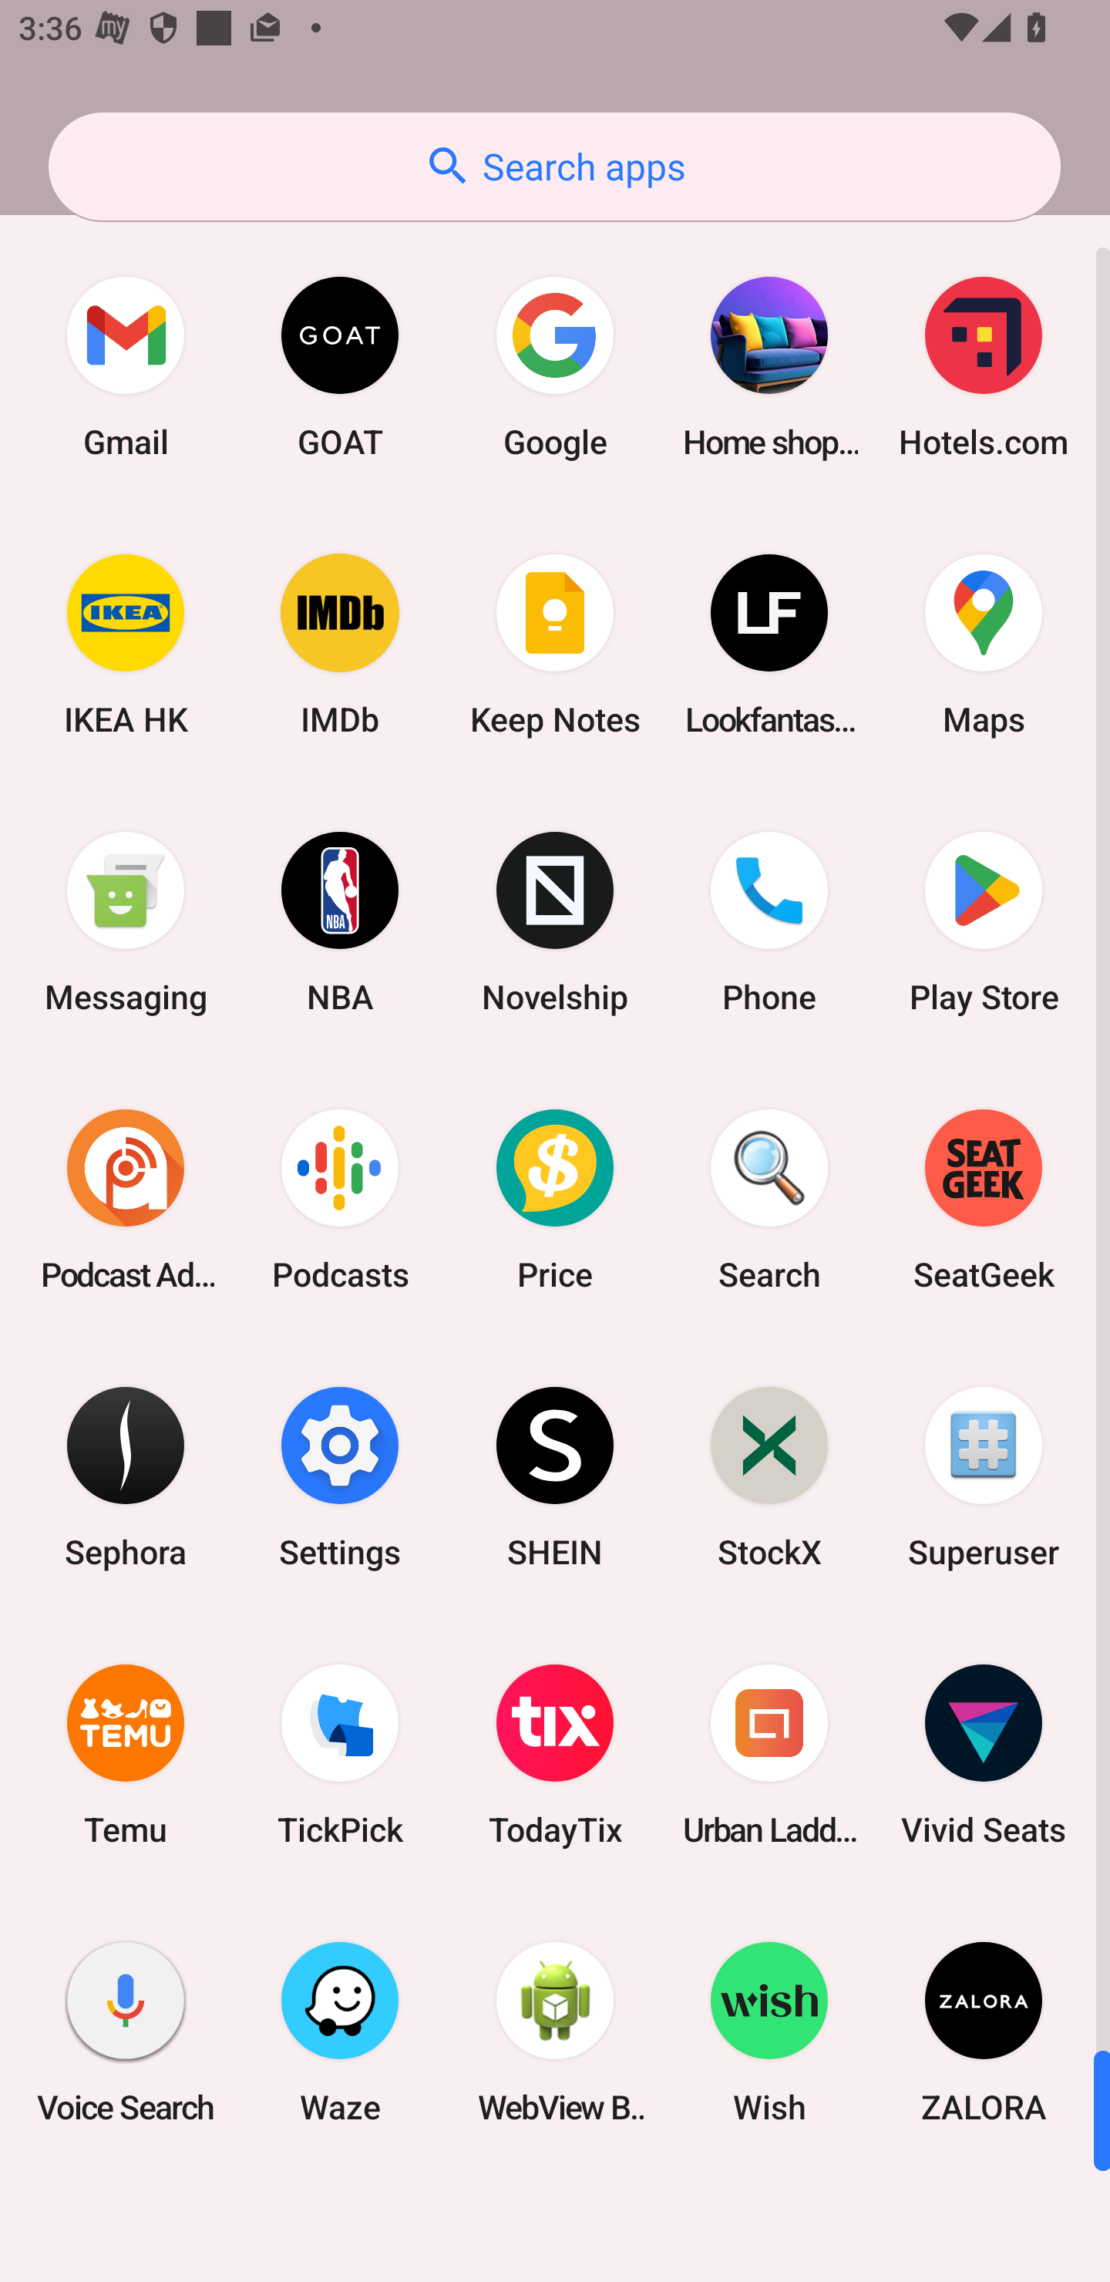 This screenshot has height=2282, width=1110. I want to click on Waze, so click(340, 2031).